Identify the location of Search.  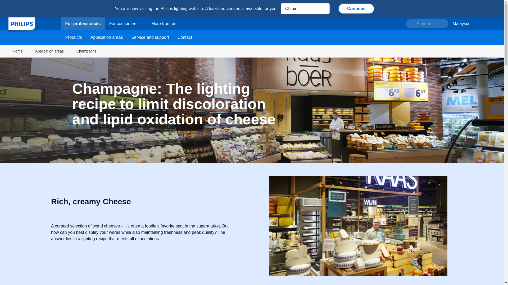
(427, 23).